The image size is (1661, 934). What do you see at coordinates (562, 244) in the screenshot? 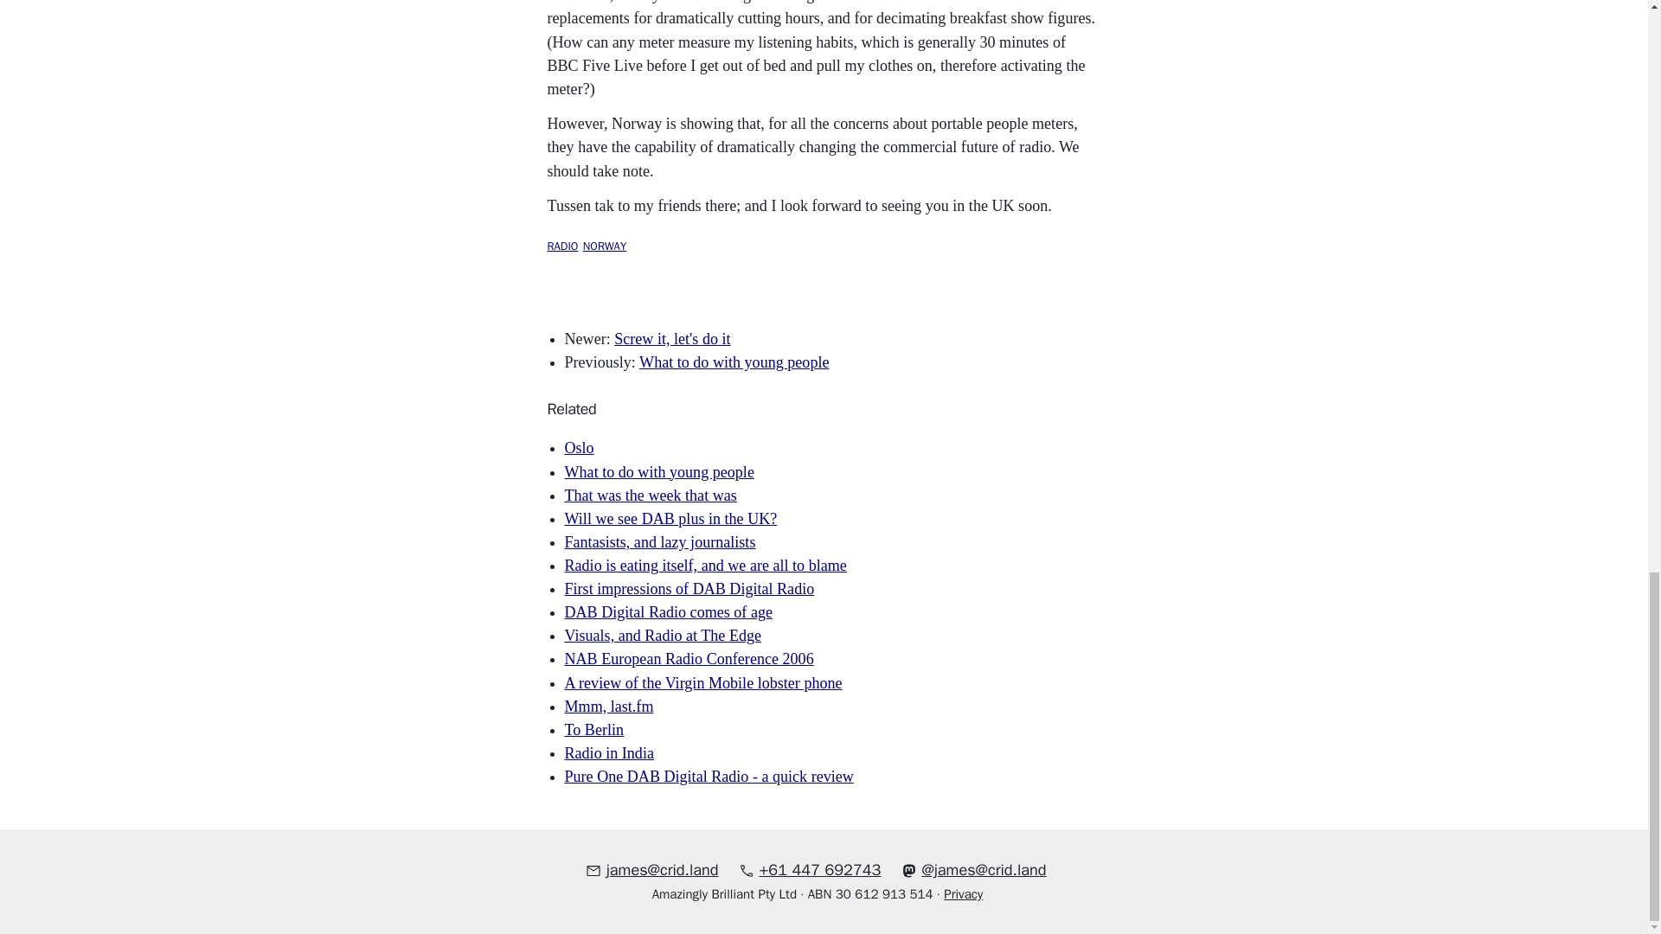
I see `radio` at bounding box center [562, 244].